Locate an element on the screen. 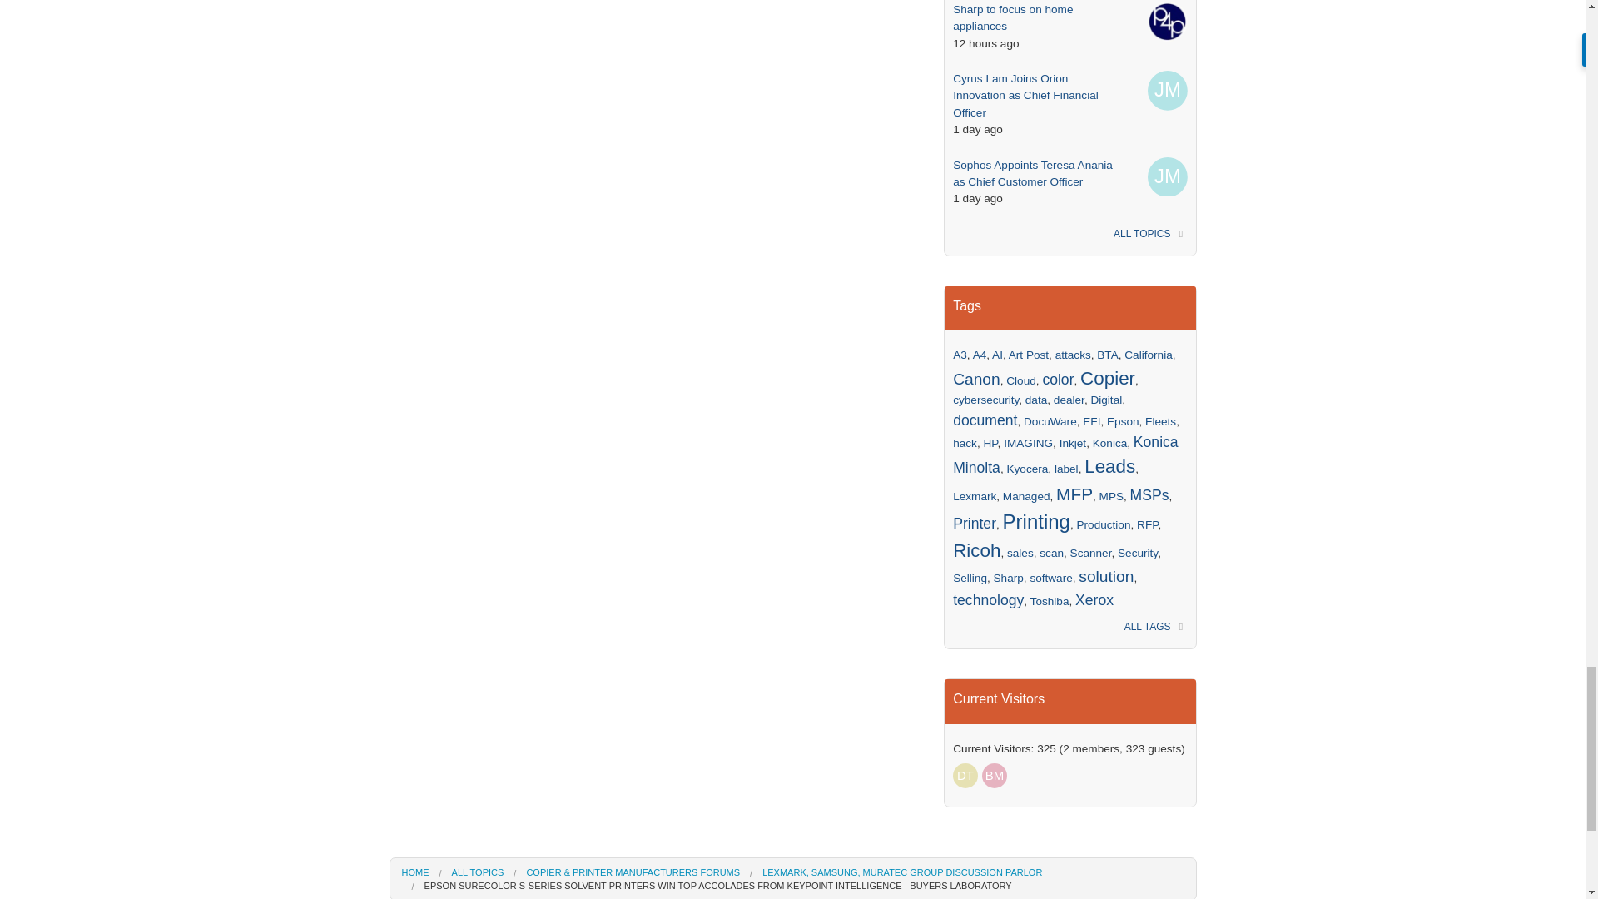 Image resolution: width=1598 pixels, height=899 pixels. BM is located at coordinates (994, 776).